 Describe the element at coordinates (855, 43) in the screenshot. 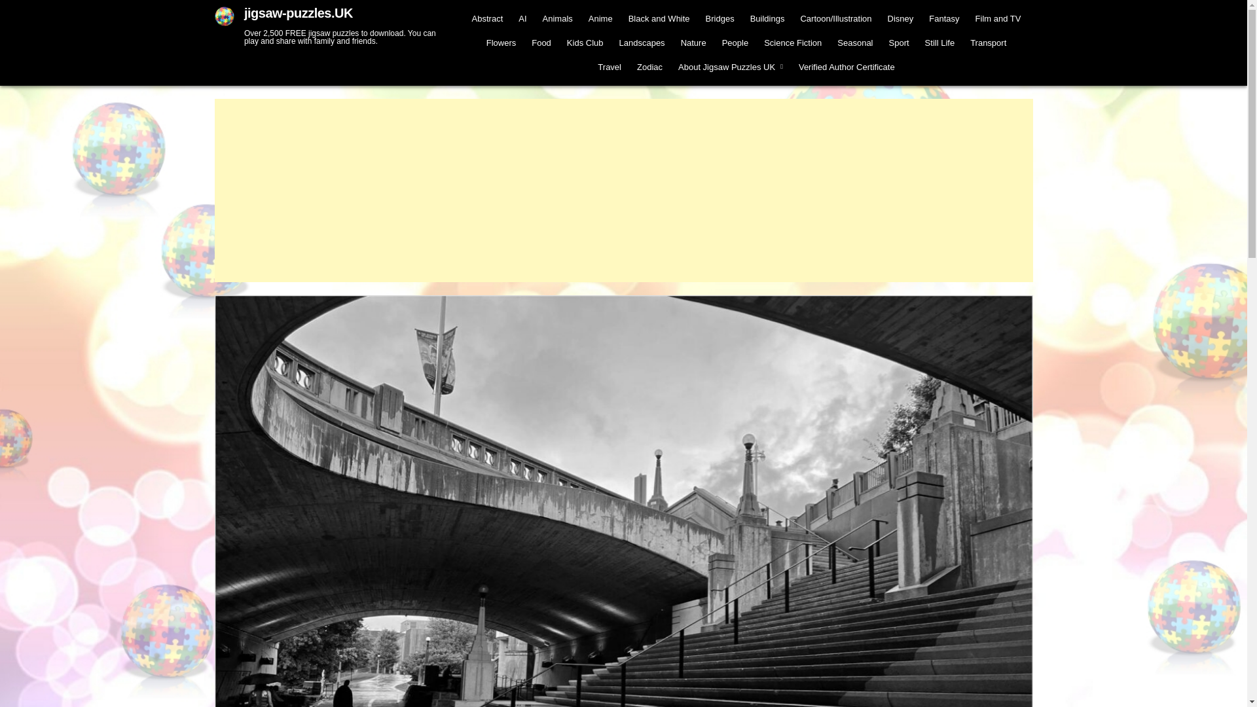

I see `Seasonal` at that location.